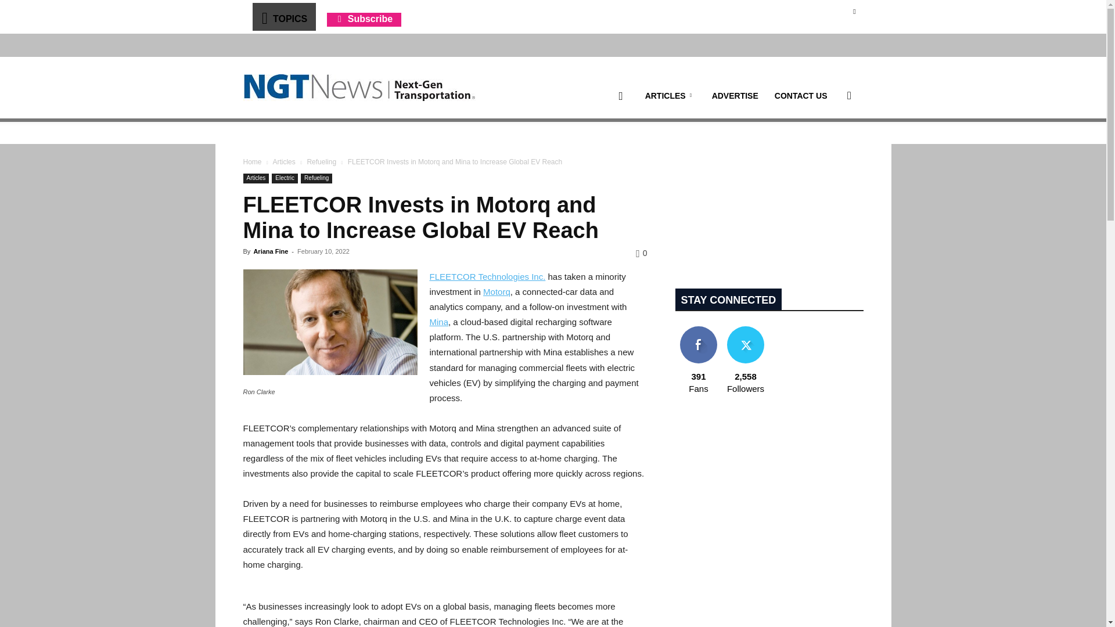  What do you see at coordinates (854, 11) in the screenshot?
I see `Twitter` at bounding box center [854, 11].